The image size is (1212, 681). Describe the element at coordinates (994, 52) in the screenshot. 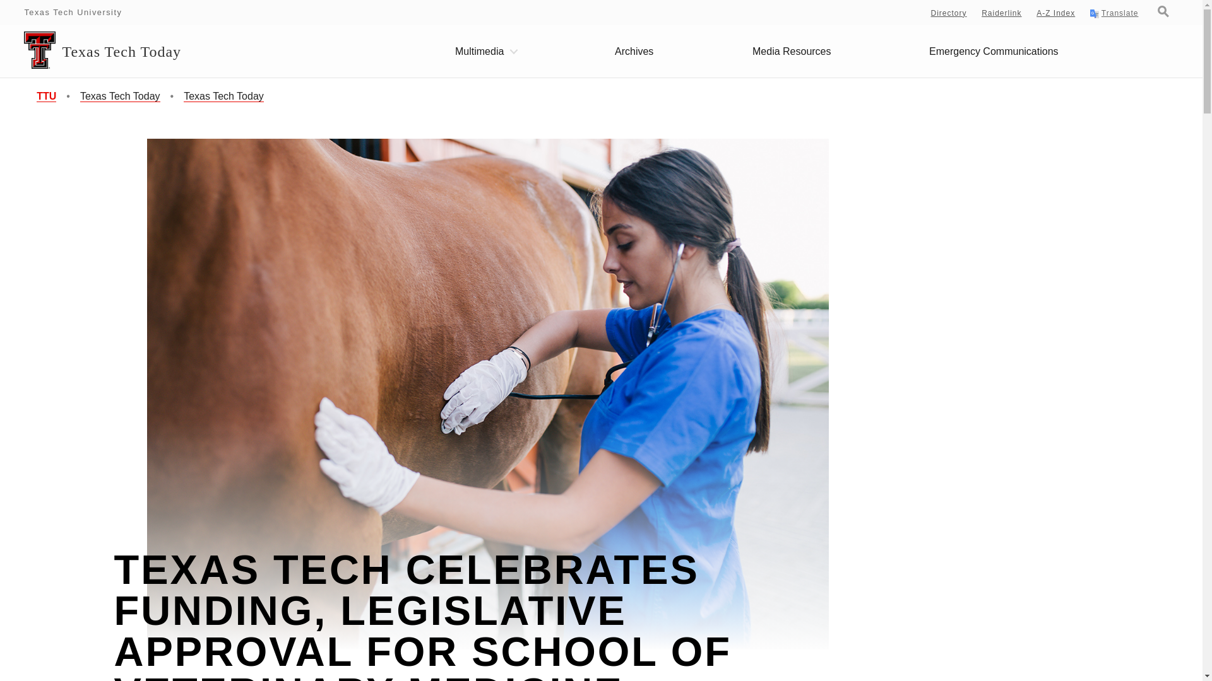

I see `Emergency Communications` at that location.